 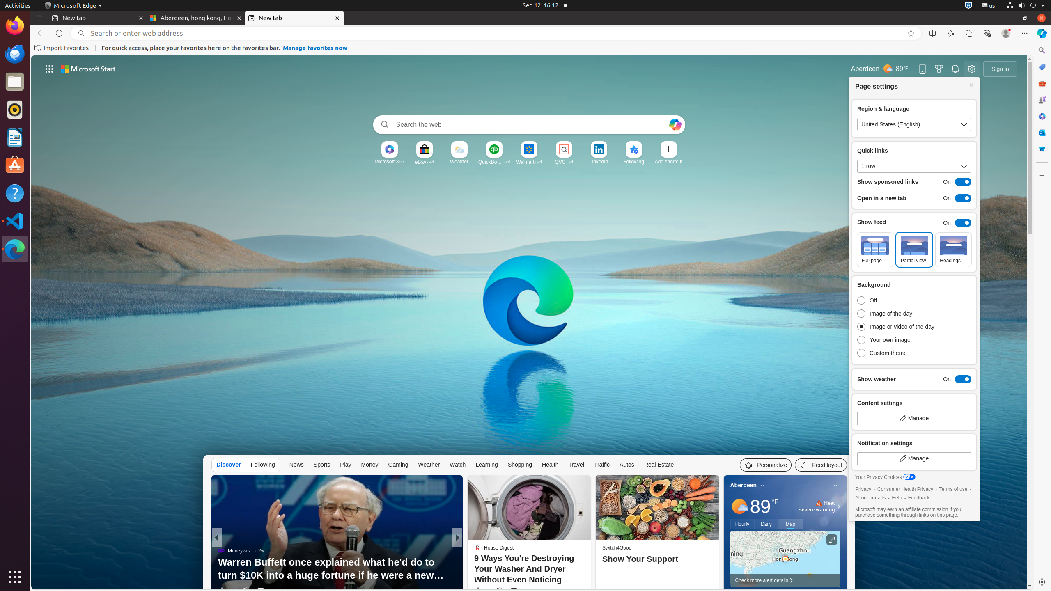 I want to click on LibreOffice Writer, so click(x=15, y=137).